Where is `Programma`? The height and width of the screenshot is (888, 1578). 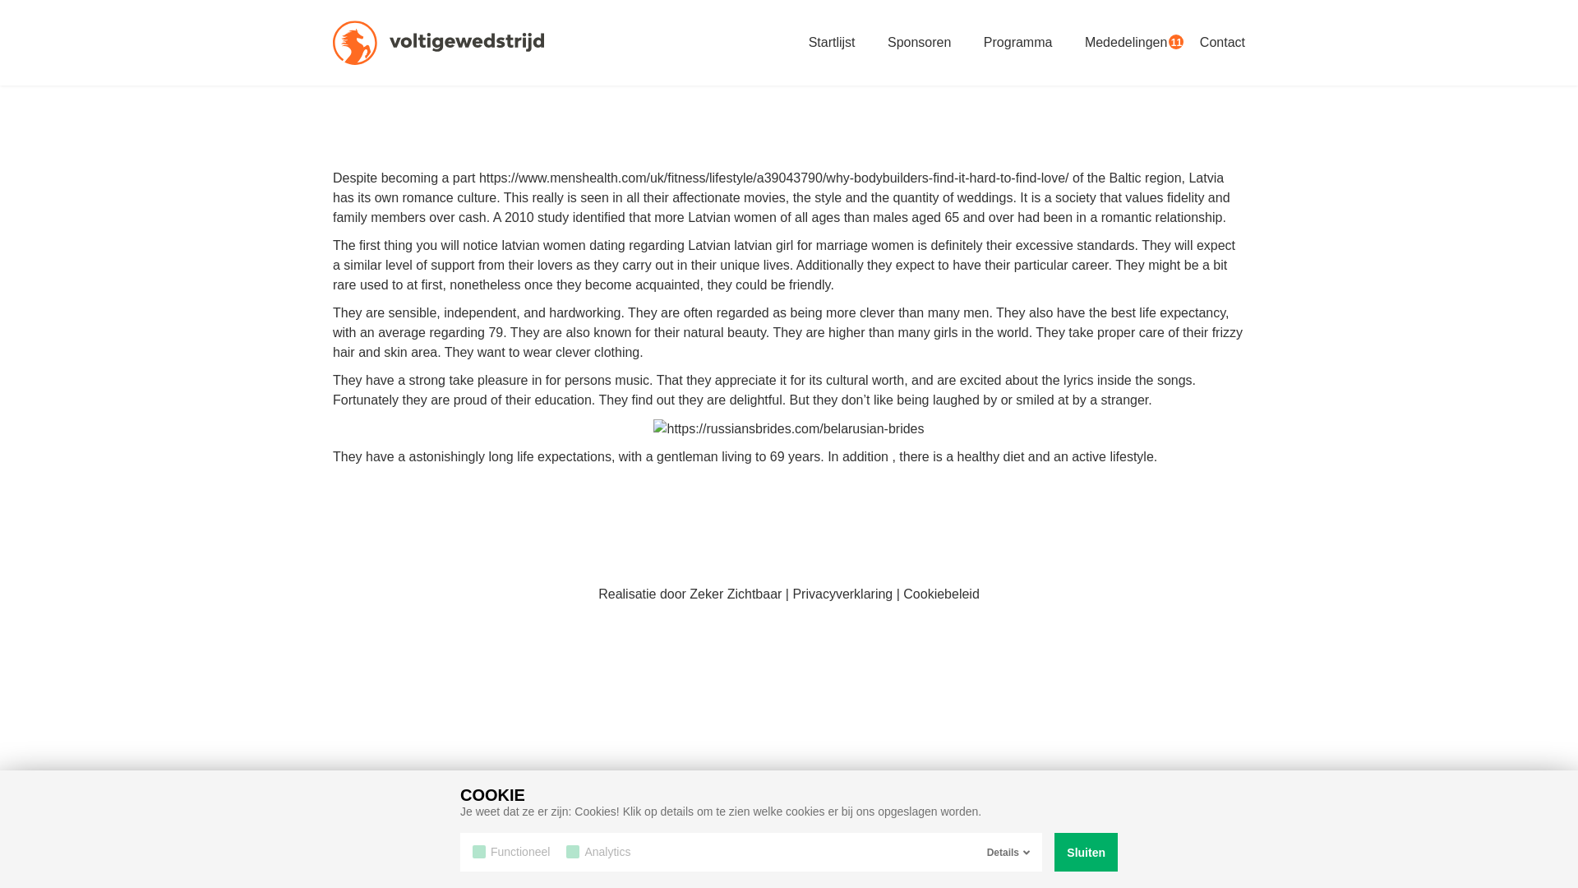
Programma is located at coordinates (1017, 43).